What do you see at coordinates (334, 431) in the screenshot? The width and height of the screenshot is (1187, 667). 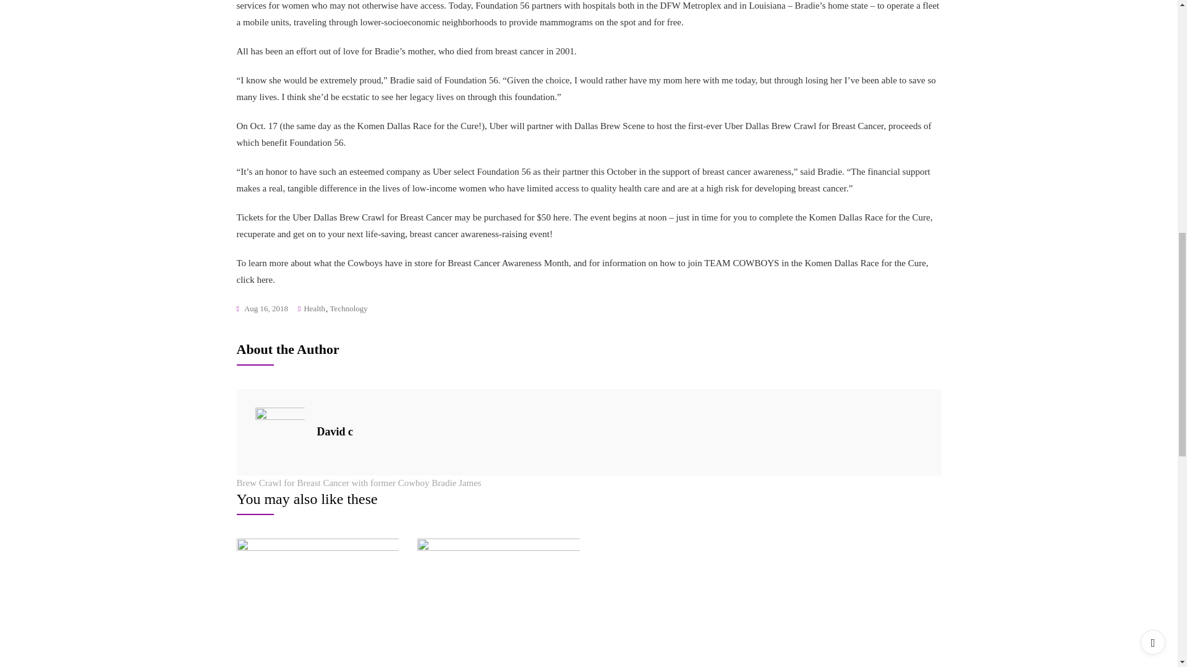 I see `David c` at bounding box center [334, 431].